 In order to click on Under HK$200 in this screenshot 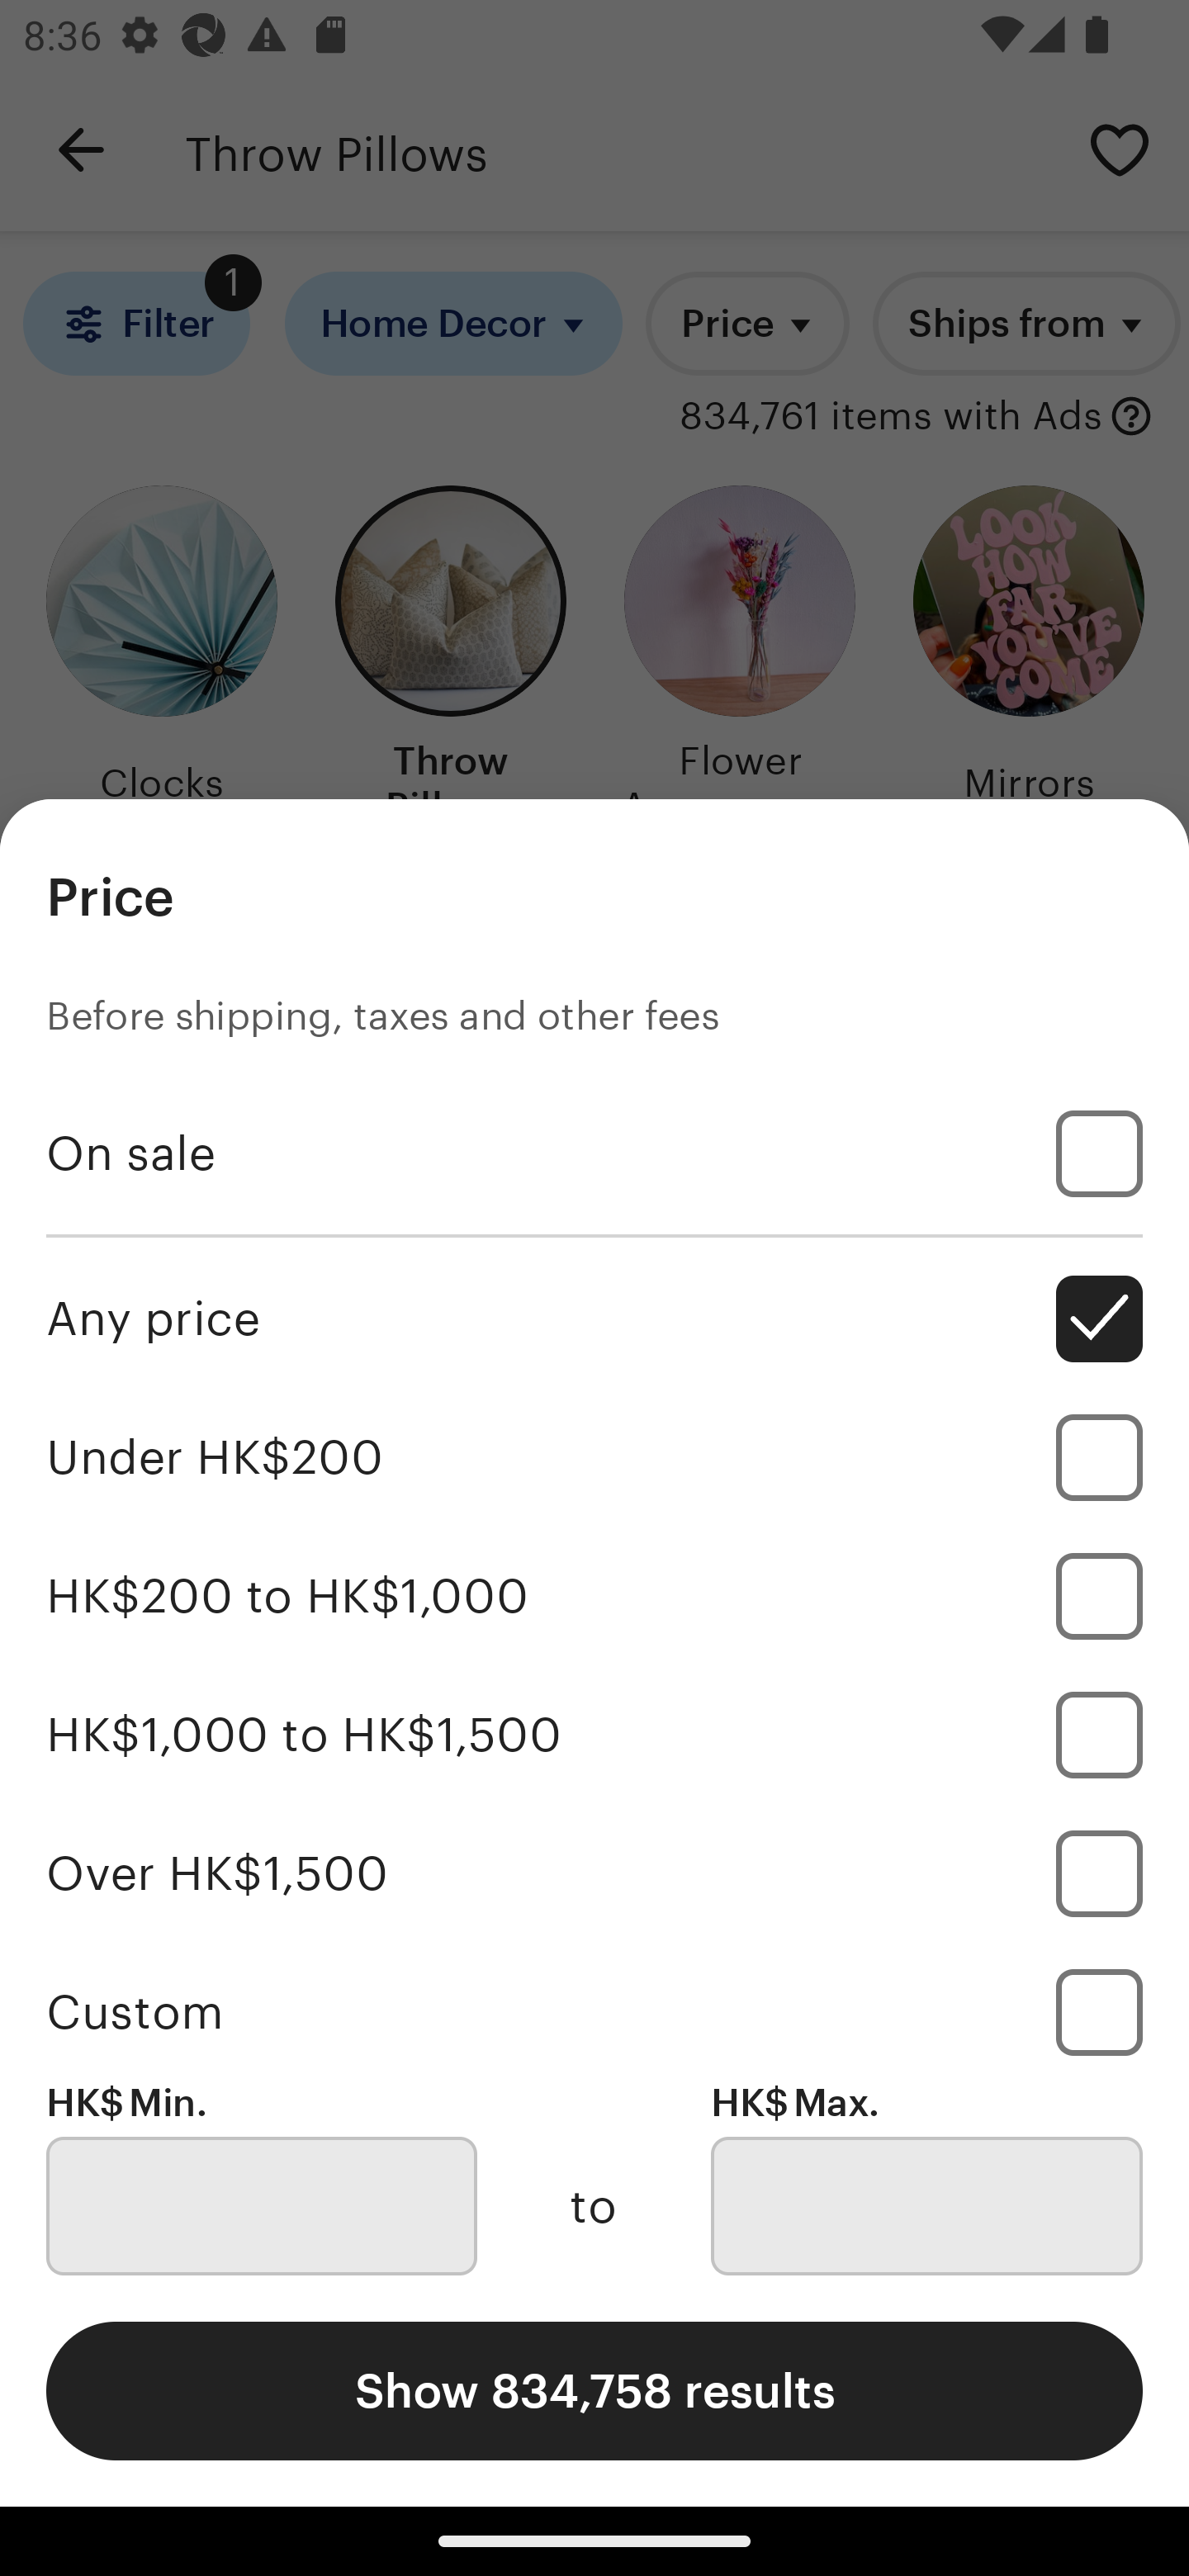, I will do `click(594, 1458)`.